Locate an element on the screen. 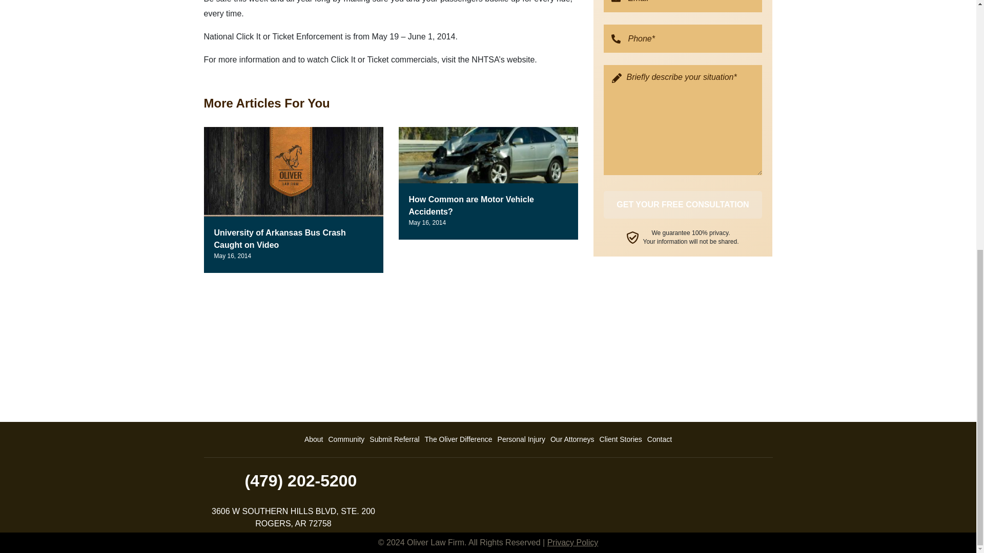 The height and width of the screenshot is (553, 984). Contact is located at coordinates (659, 439).